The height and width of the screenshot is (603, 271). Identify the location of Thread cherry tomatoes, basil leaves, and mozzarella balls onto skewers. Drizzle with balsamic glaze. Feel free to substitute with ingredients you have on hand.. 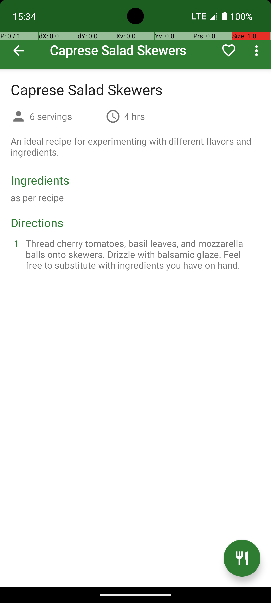
(142, 254).